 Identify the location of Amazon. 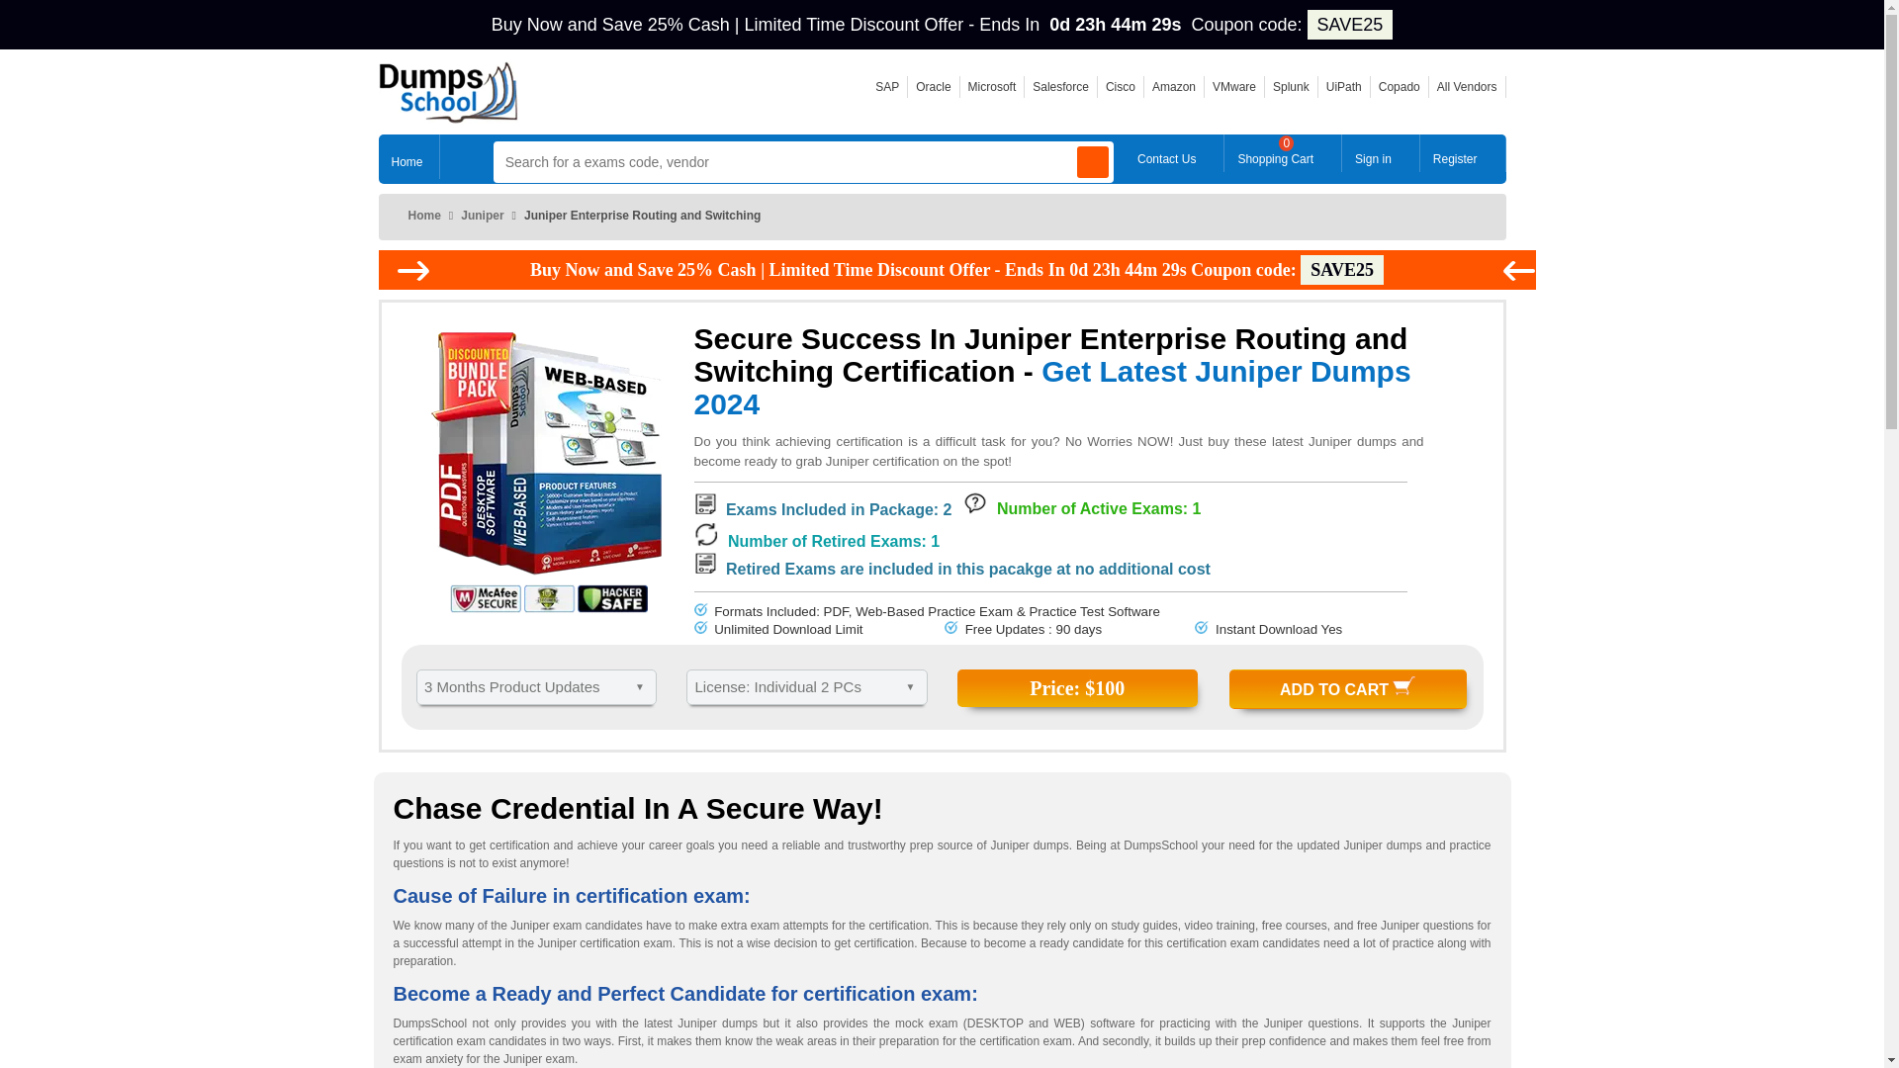
(1174, 87).